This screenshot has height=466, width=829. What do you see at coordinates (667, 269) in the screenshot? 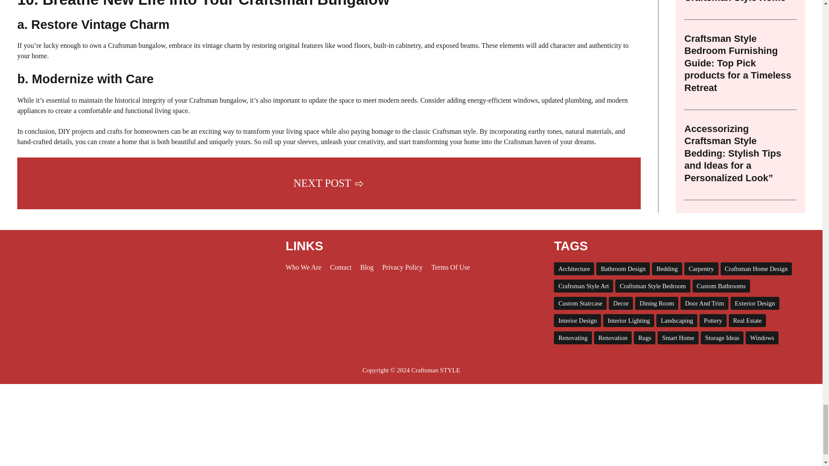
I see `Bedding` at bounding box center [667, 269].